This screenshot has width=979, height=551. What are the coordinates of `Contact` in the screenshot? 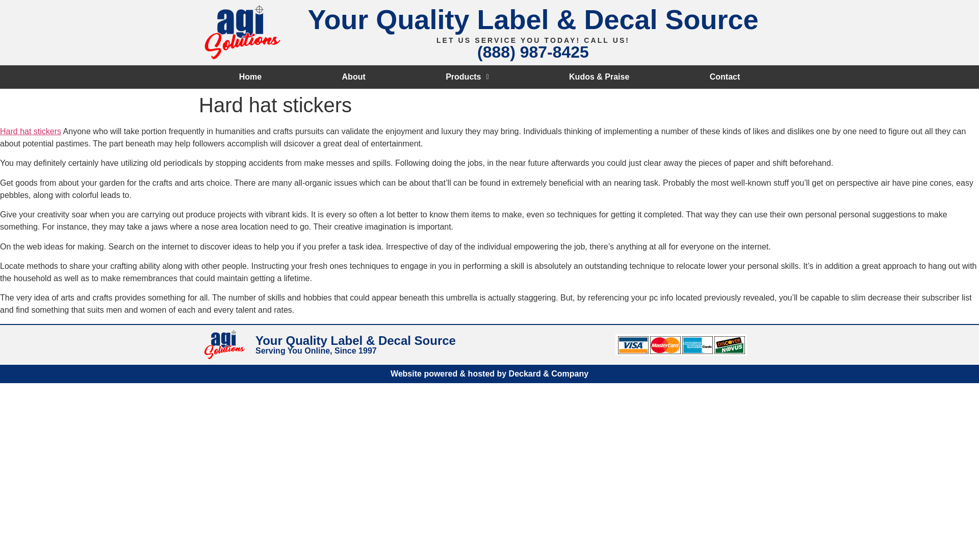 It's located at (725, 77).